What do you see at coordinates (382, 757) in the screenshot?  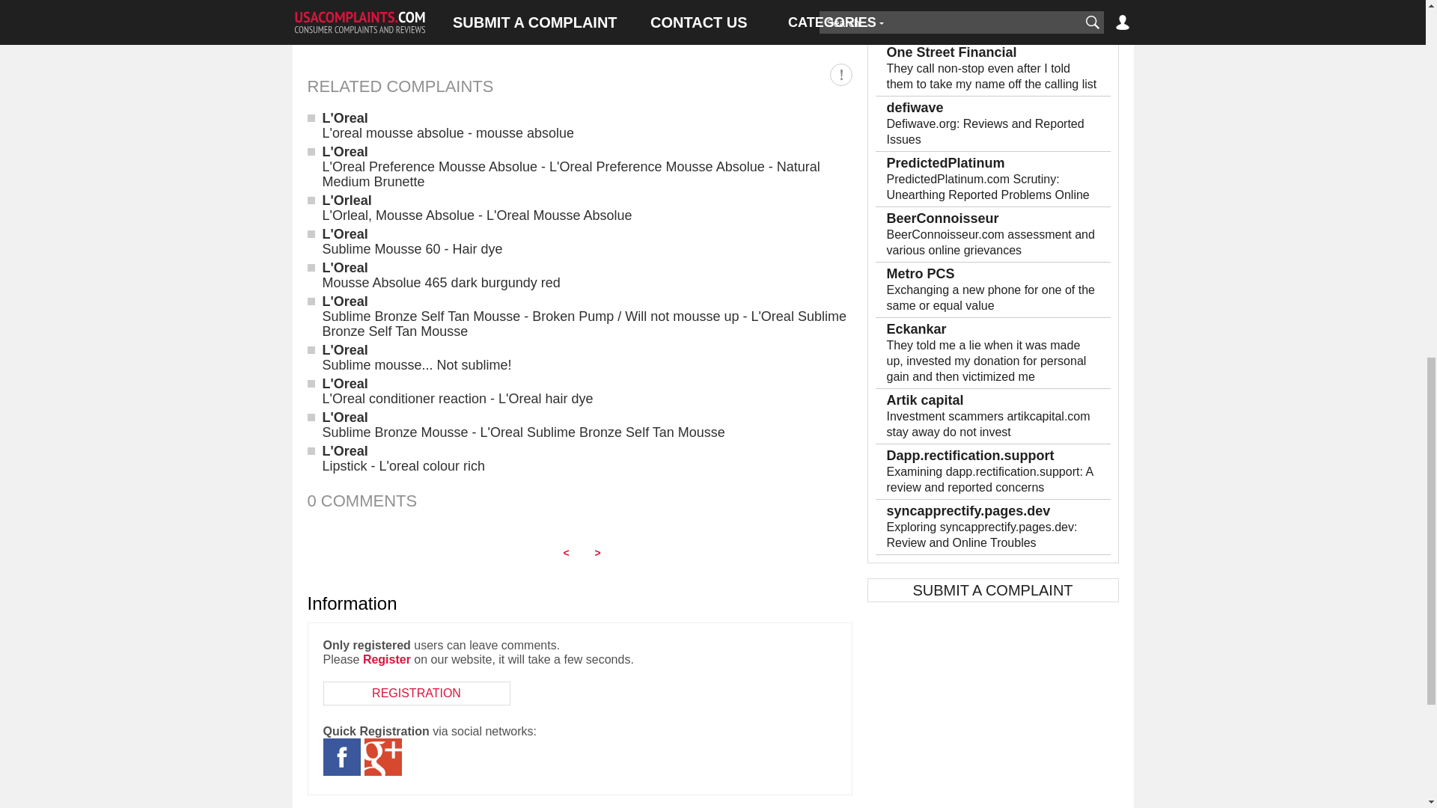 I see `Login with Google` at bounding box center [382, 757].